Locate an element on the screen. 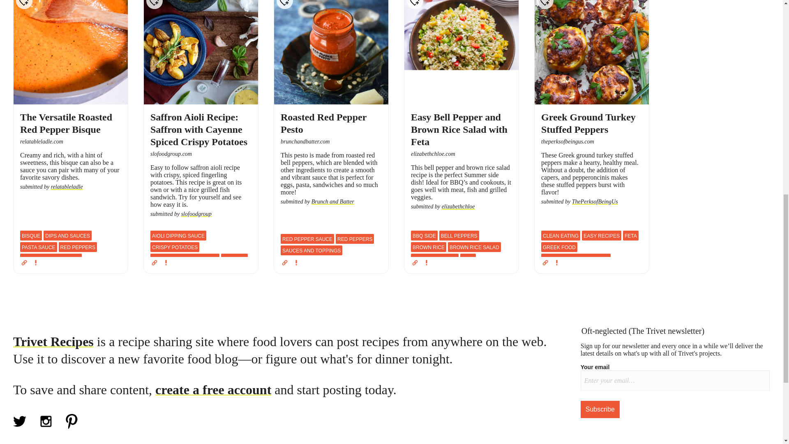 This screenshot has height=444, width=789. follow us on Instagram is located at coordinates (46, 427).